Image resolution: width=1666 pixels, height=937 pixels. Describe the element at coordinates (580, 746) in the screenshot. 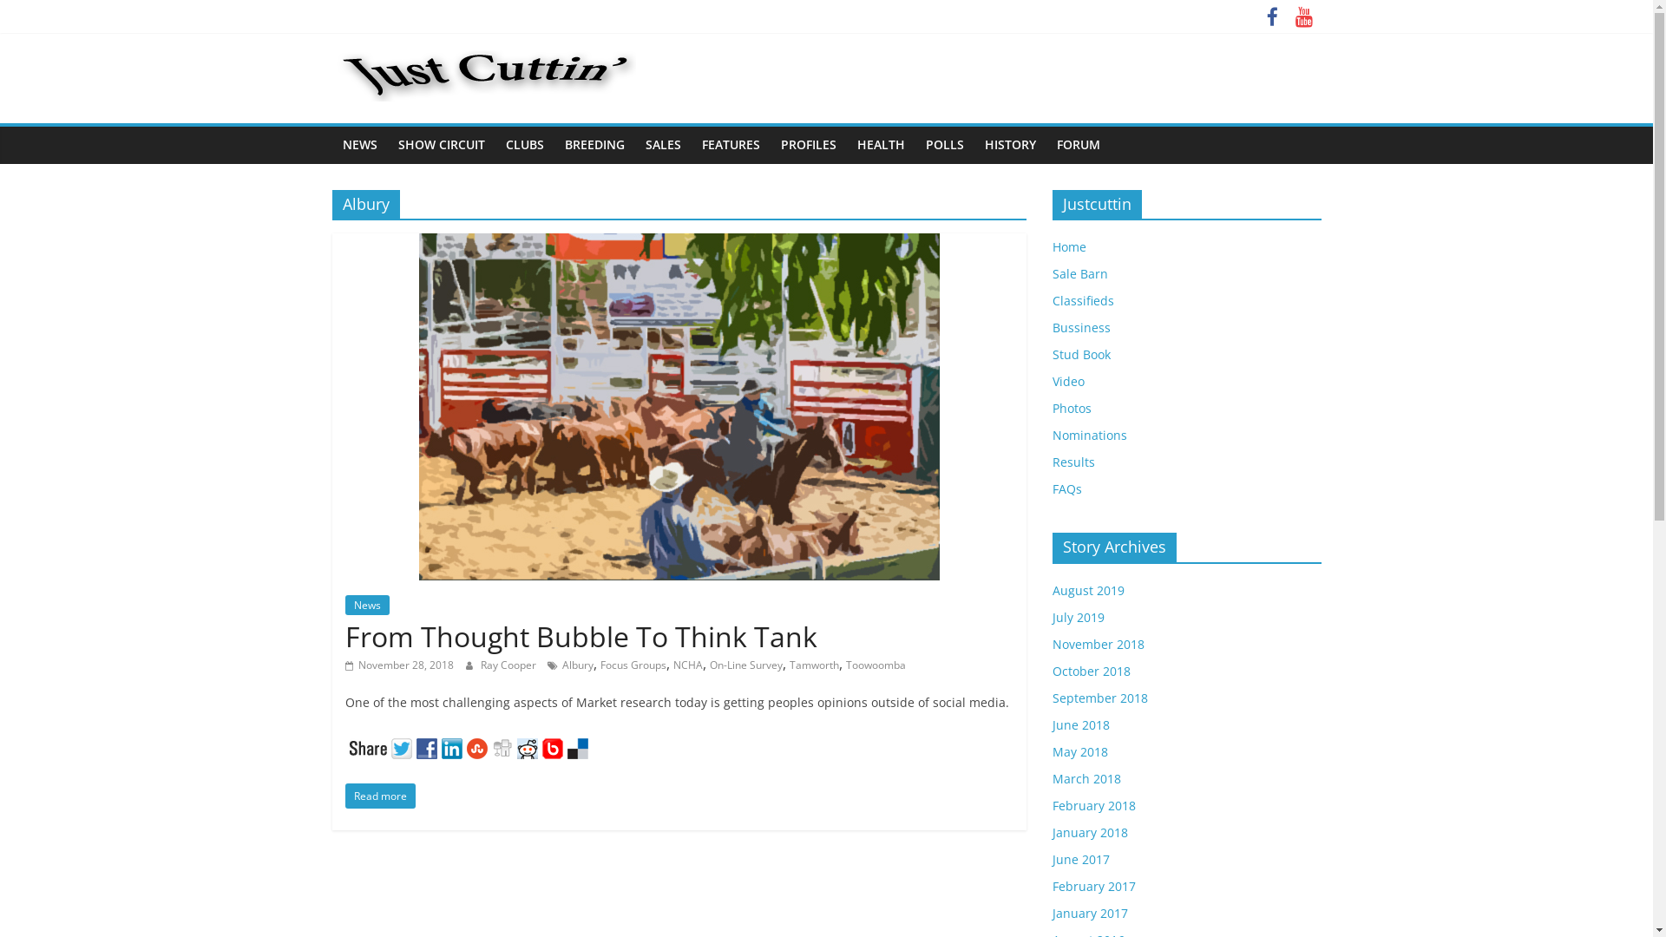

I see `Delicious` at that location.